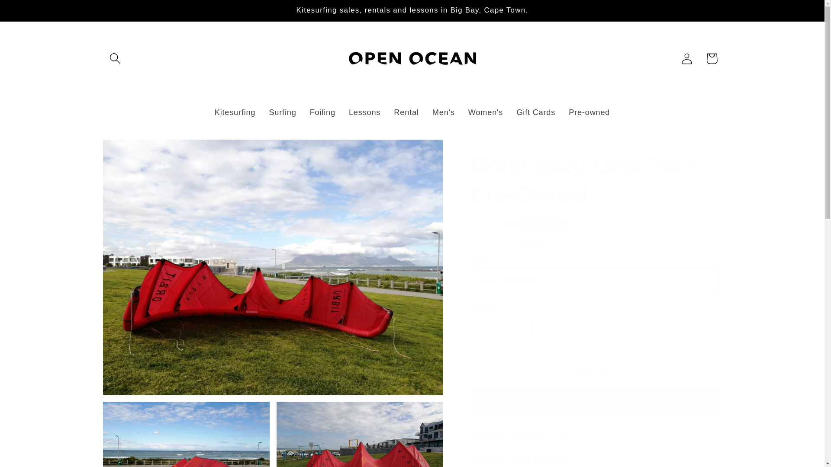 This screenshot has height=467, width=831. Describe the element at coordinates (486, 113) in the screenshot. I see `Women's` at that location.